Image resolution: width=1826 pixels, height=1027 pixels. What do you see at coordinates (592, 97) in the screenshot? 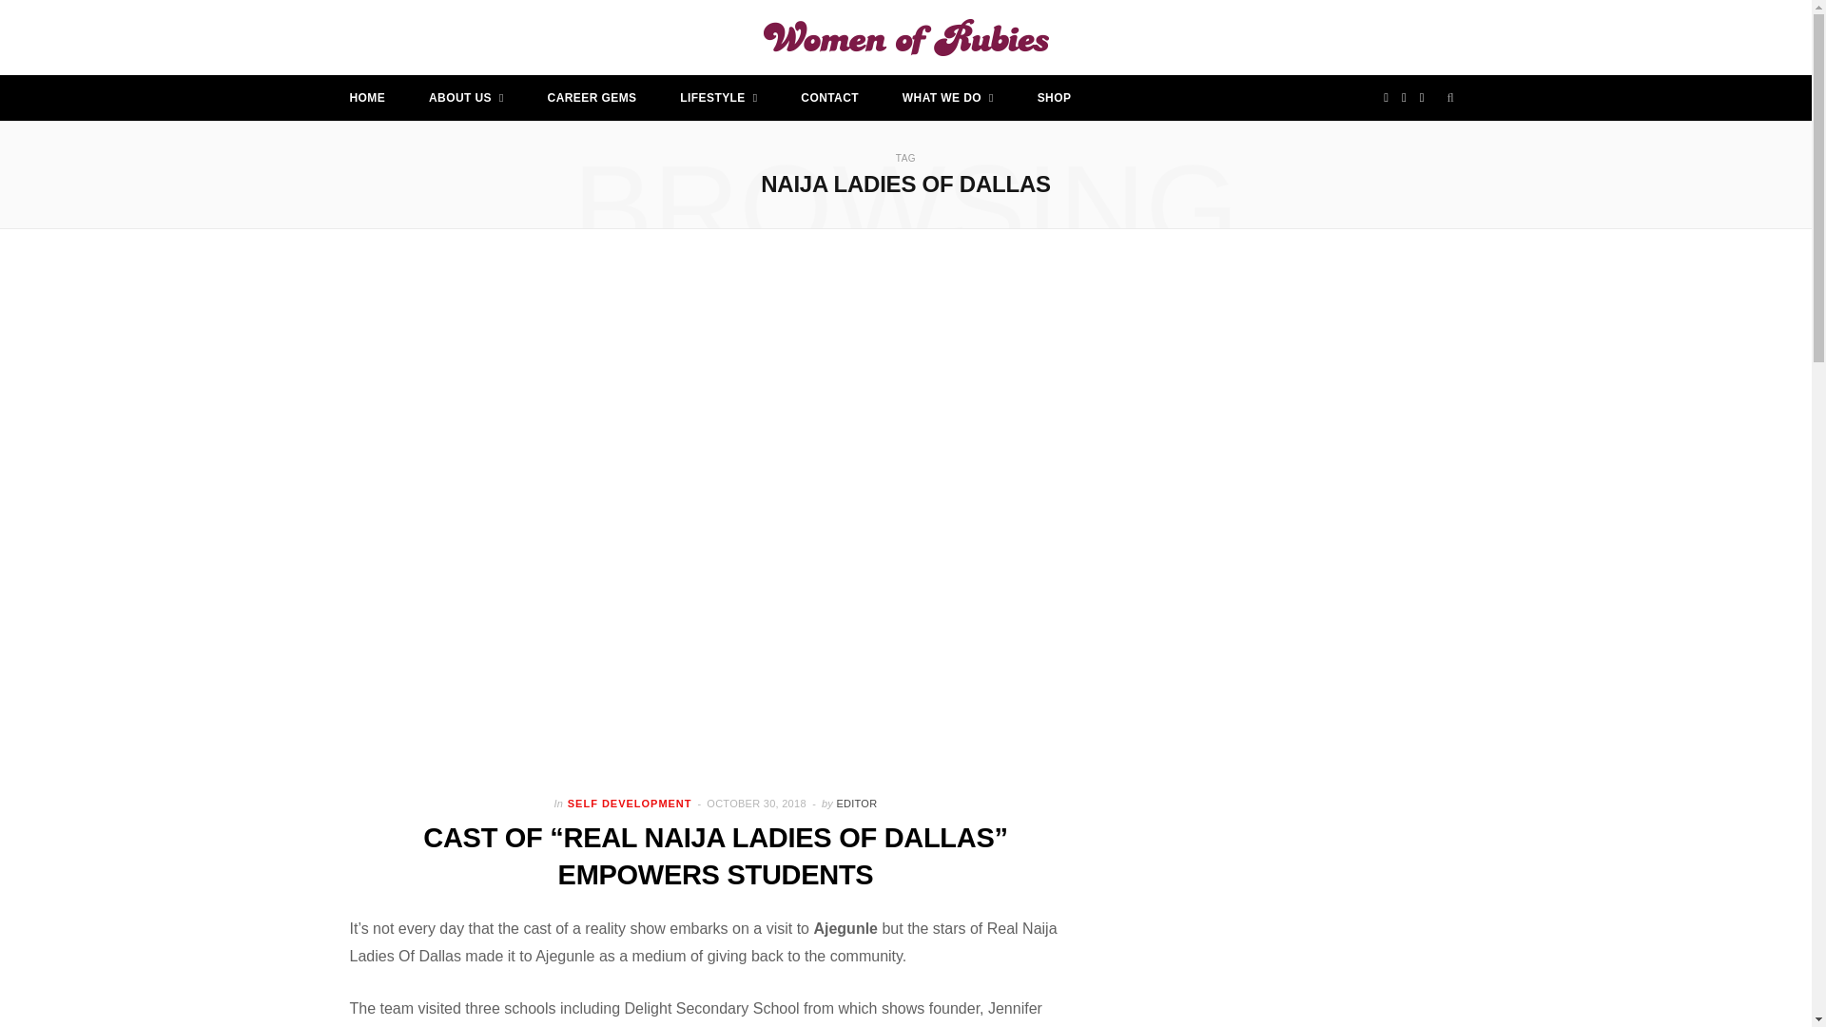
I see `CAREER GEMS` at bounding box center [592, 97].